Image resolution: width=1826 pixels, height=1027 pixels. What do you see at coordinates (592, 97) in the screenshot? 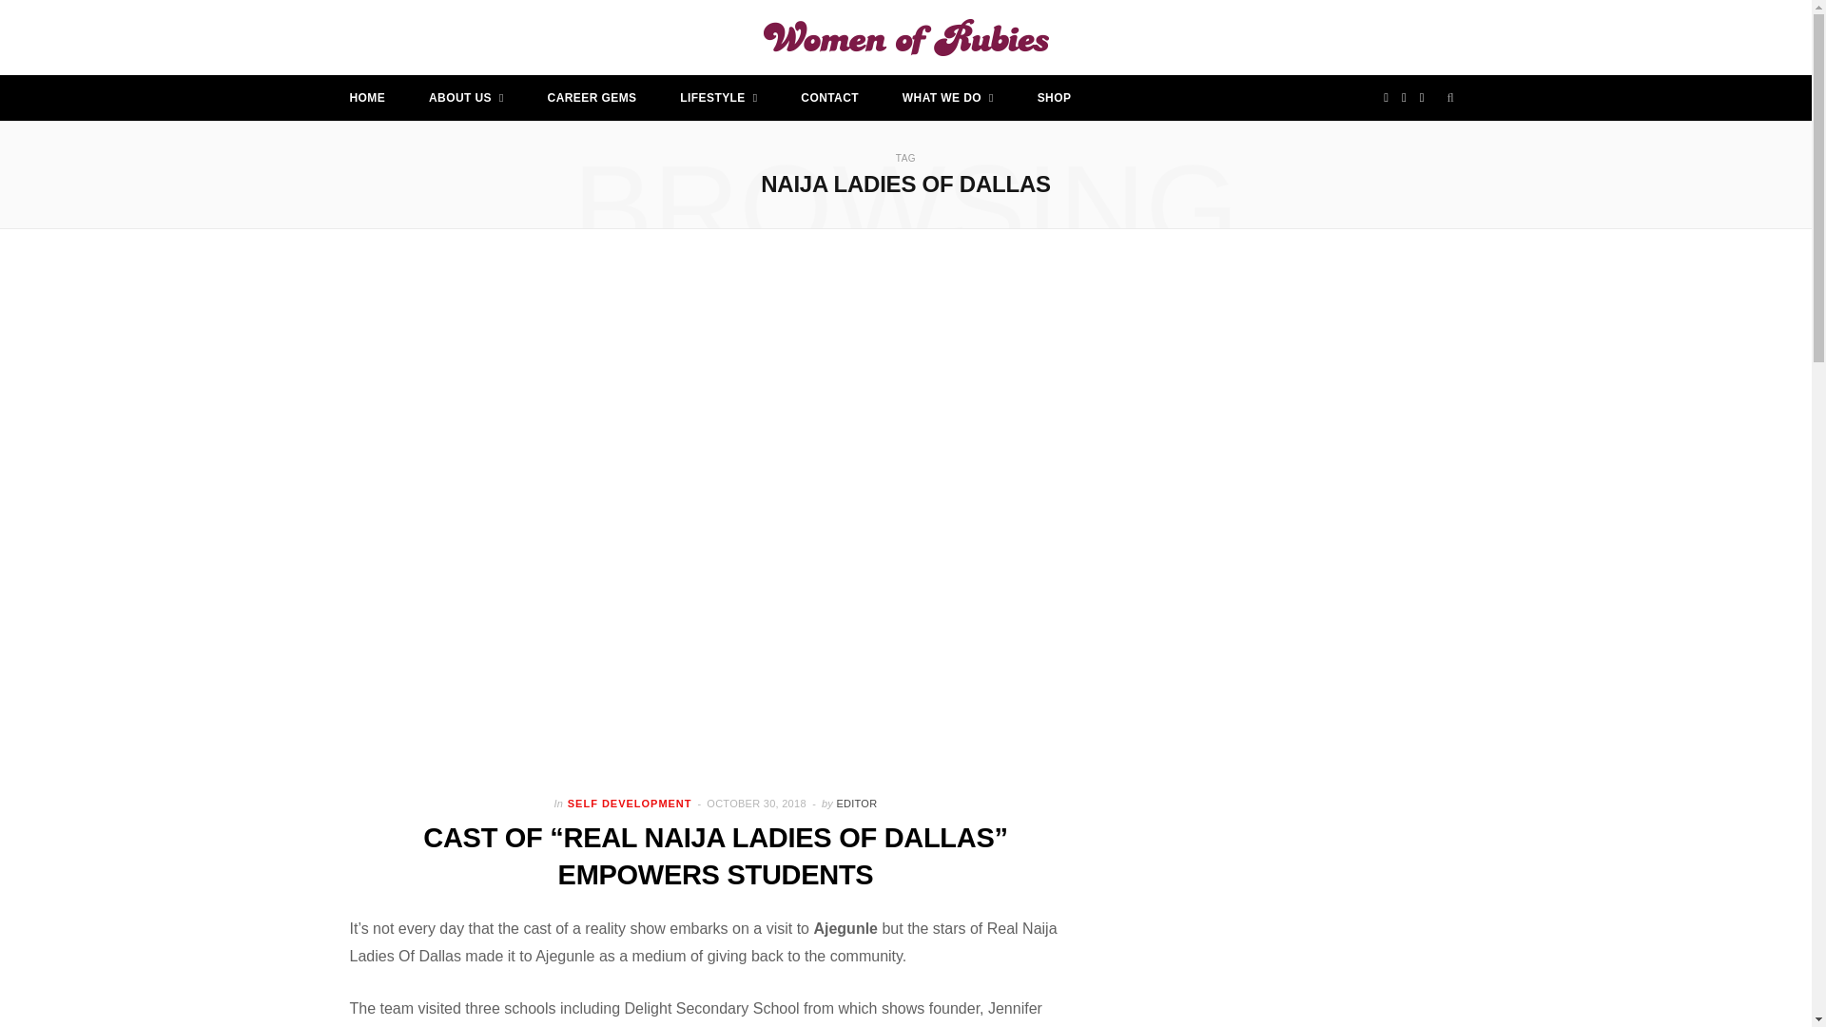
I see `CAREER GEMS` at bounding box center [592, 97].